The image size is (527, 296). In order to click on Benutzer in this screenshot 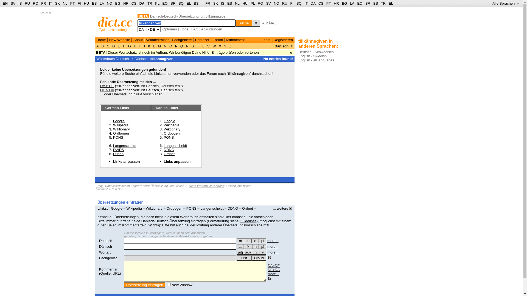, I will do `click(202, 40)`.